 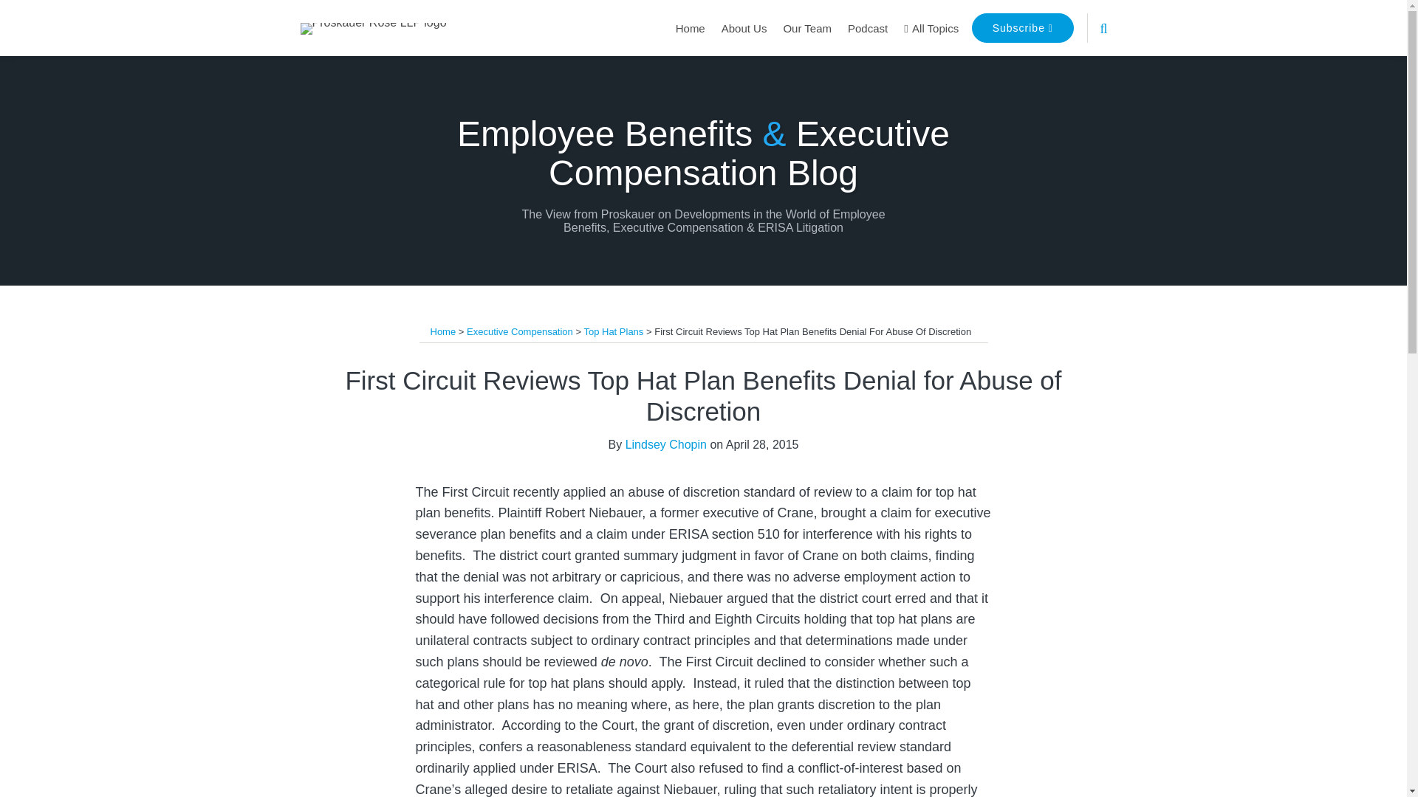 I want to click on Executive Compensation, so click(x=519, y=331).